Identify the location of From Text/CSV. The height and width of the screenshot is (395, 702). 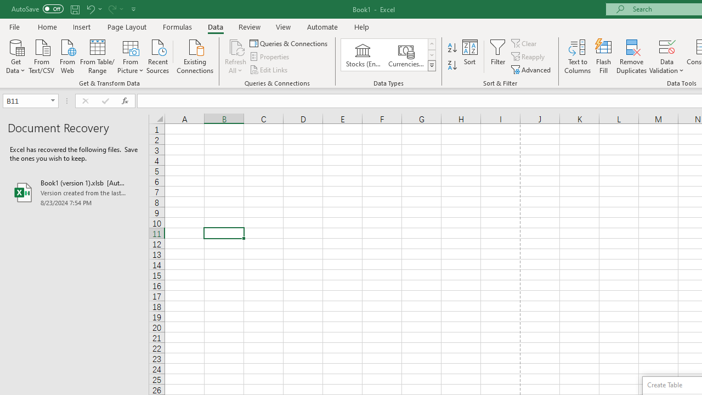
(42, 55).